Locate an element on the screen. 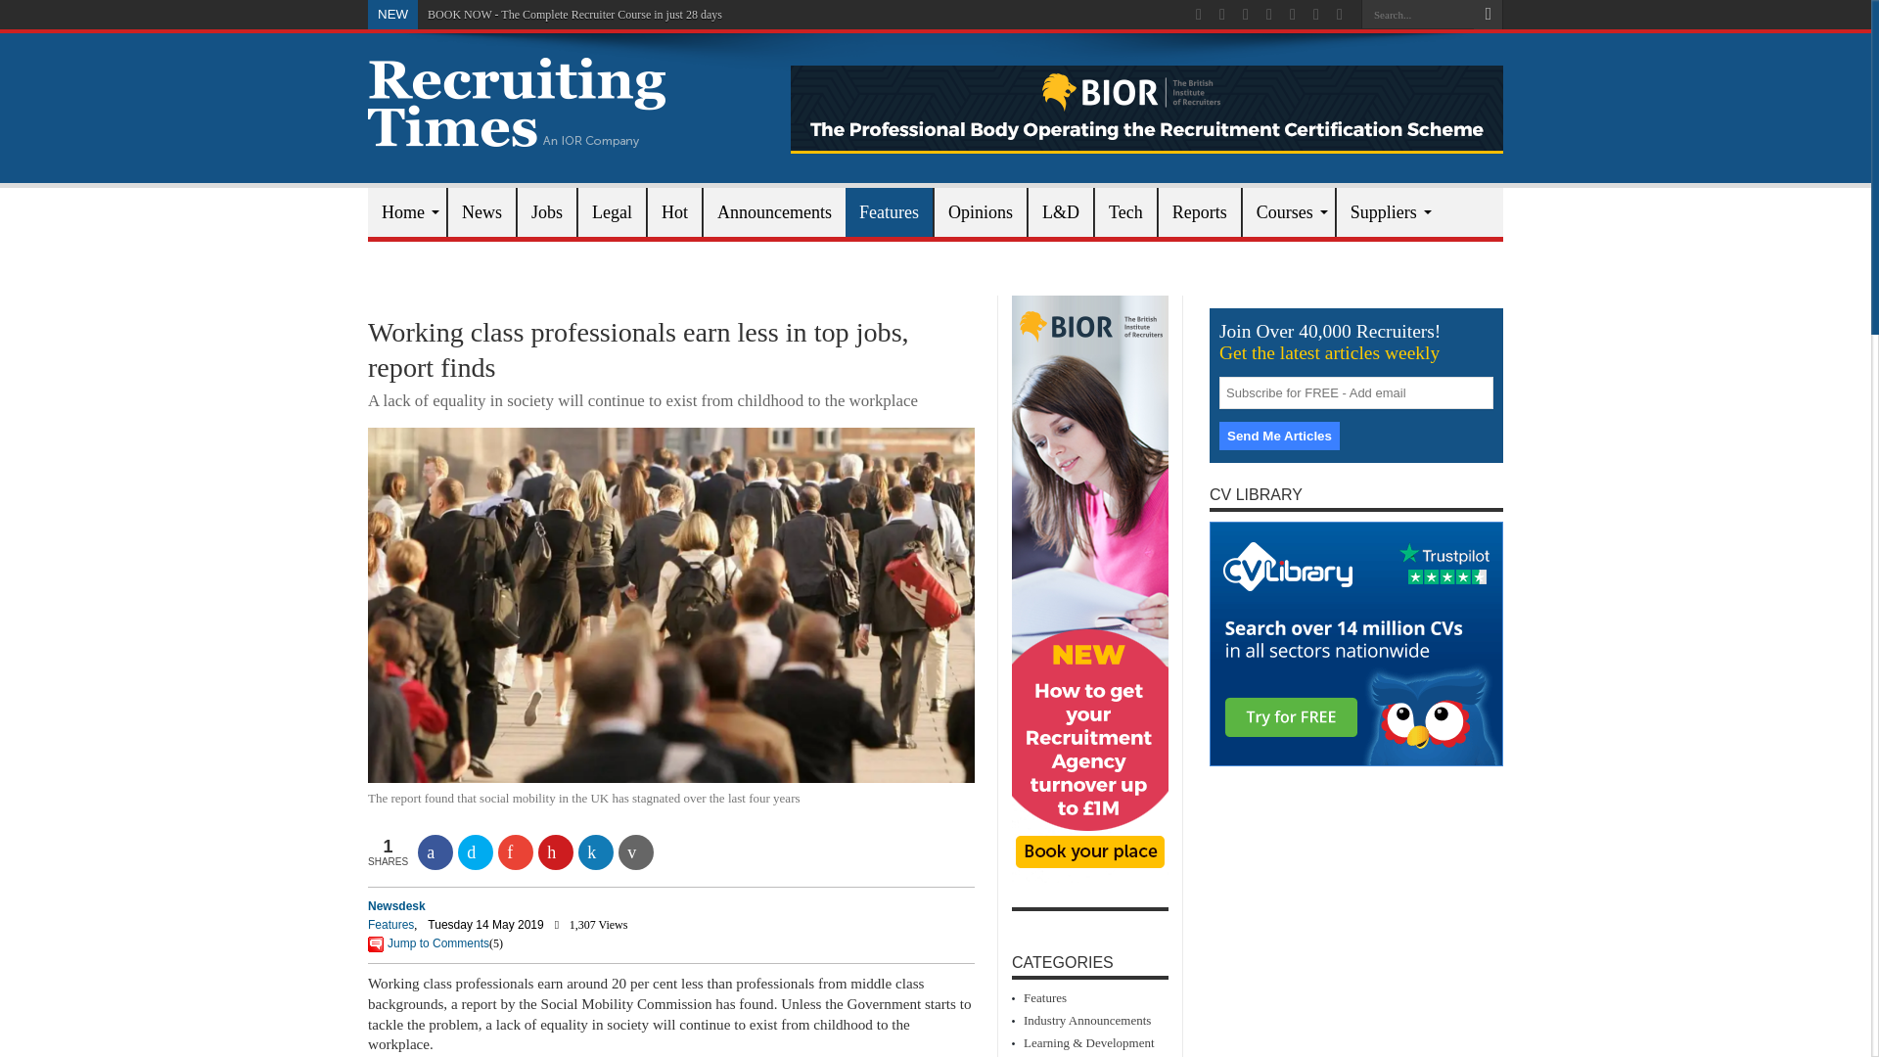 The image size is (1879, 1057). Features is located at coordinates (889, 211).